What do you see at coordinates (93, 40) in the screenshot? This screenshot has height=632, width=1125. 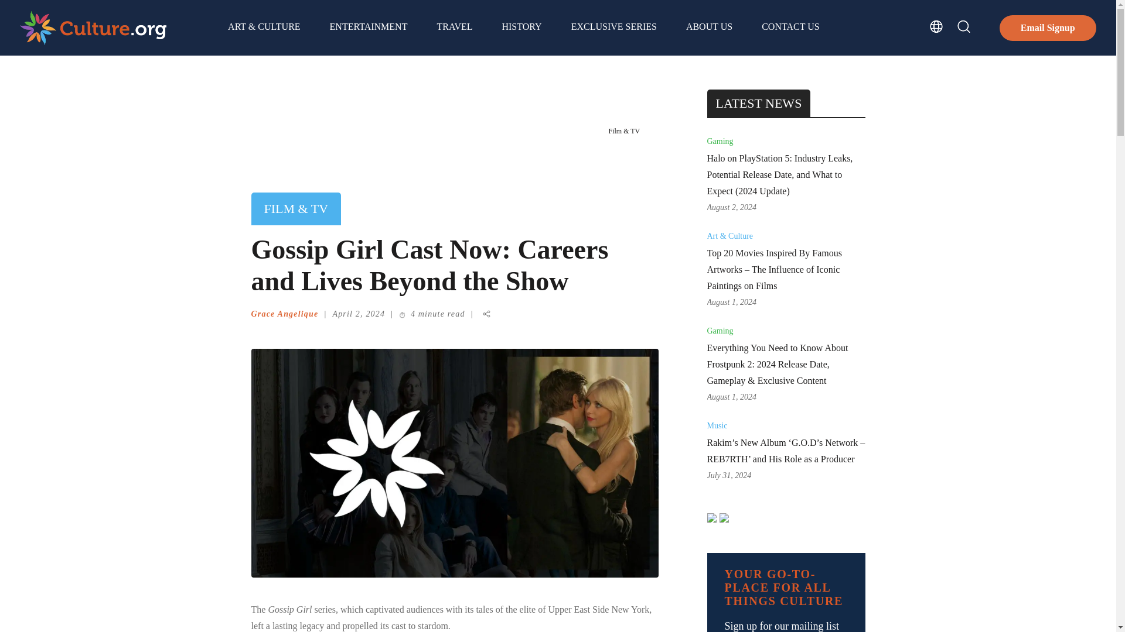 I see `culture` at bounding box center [93, 40].